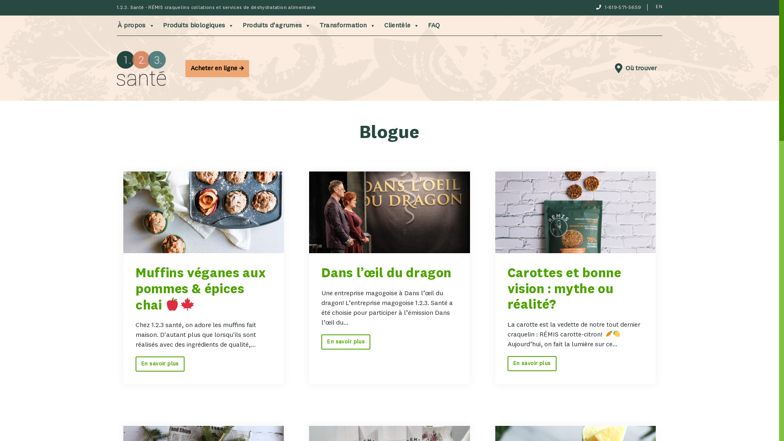 The image size is (784, 441). I want to click on Acheter en ligne, so click(217, 69).